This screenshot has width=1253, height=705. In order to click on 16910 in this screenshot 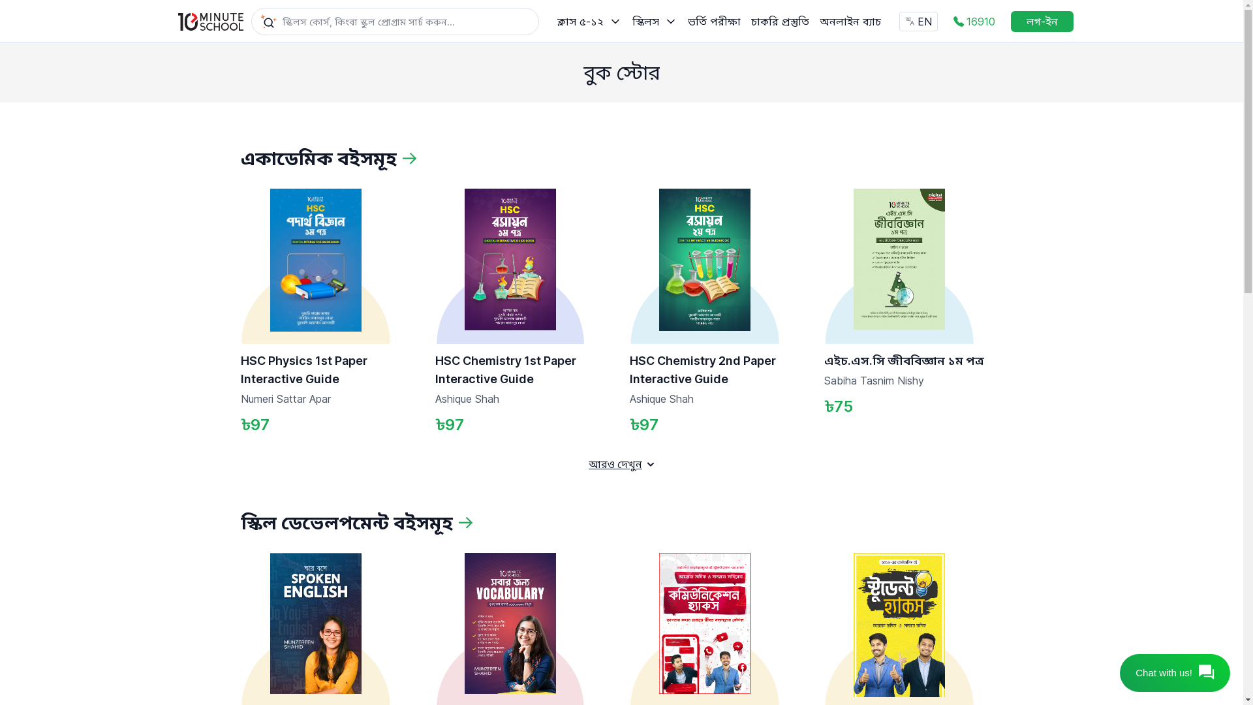, I will do `click(974, 22)`.